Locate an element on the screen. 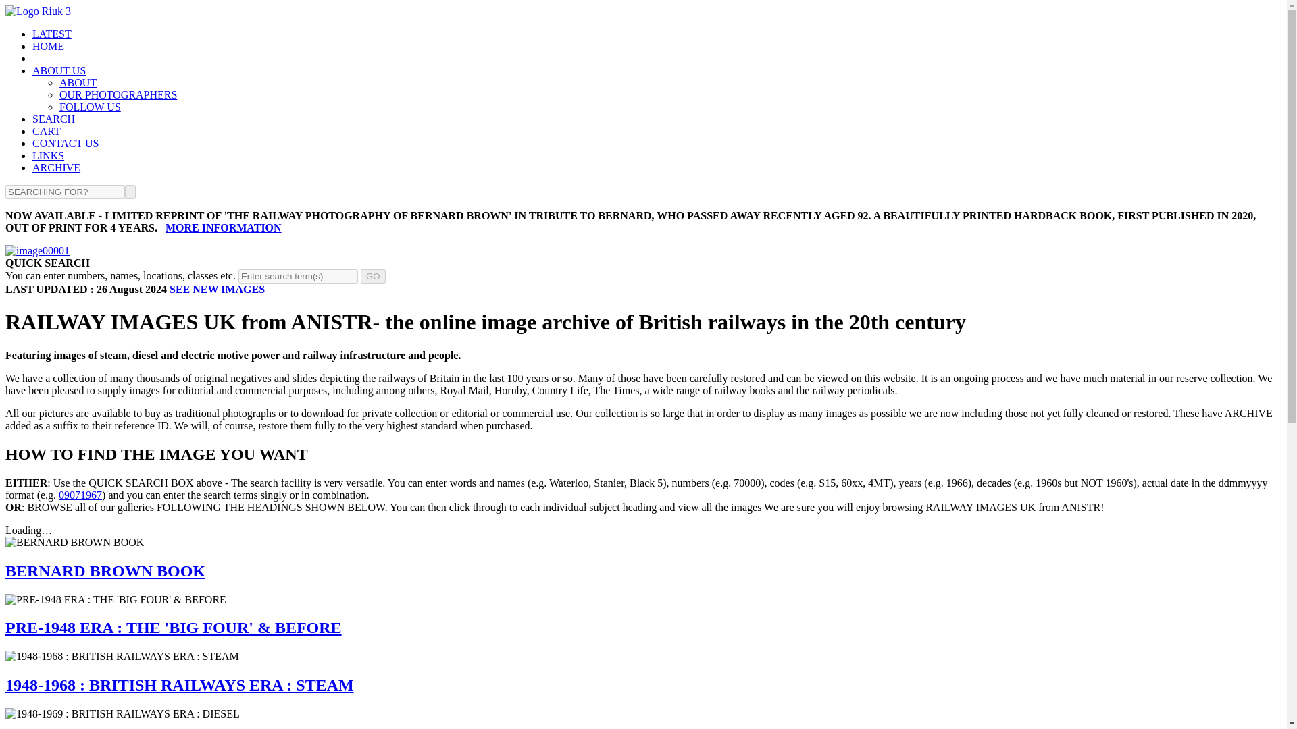  GO is located at coordinates (373, 276).